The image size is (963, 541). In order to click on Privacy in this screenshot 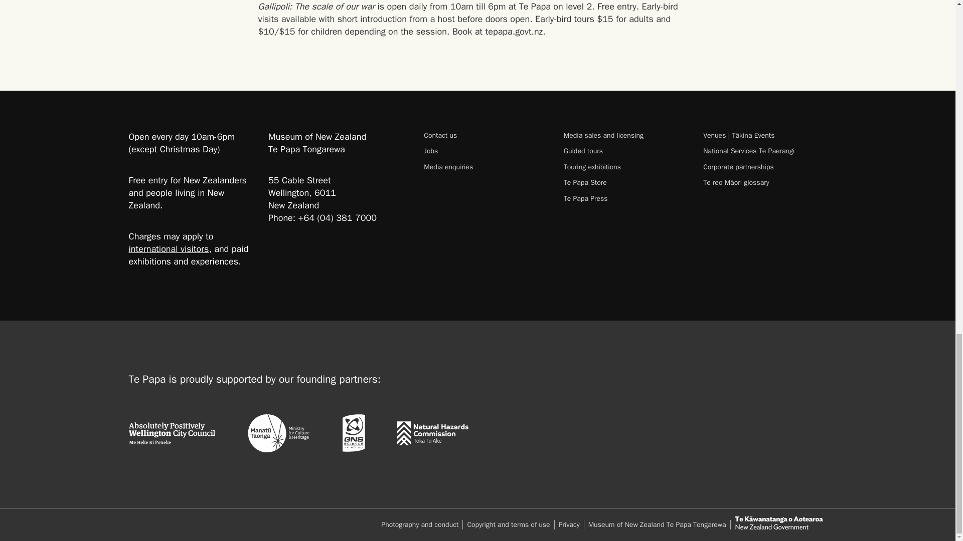, I will do `click(571, 524)`.